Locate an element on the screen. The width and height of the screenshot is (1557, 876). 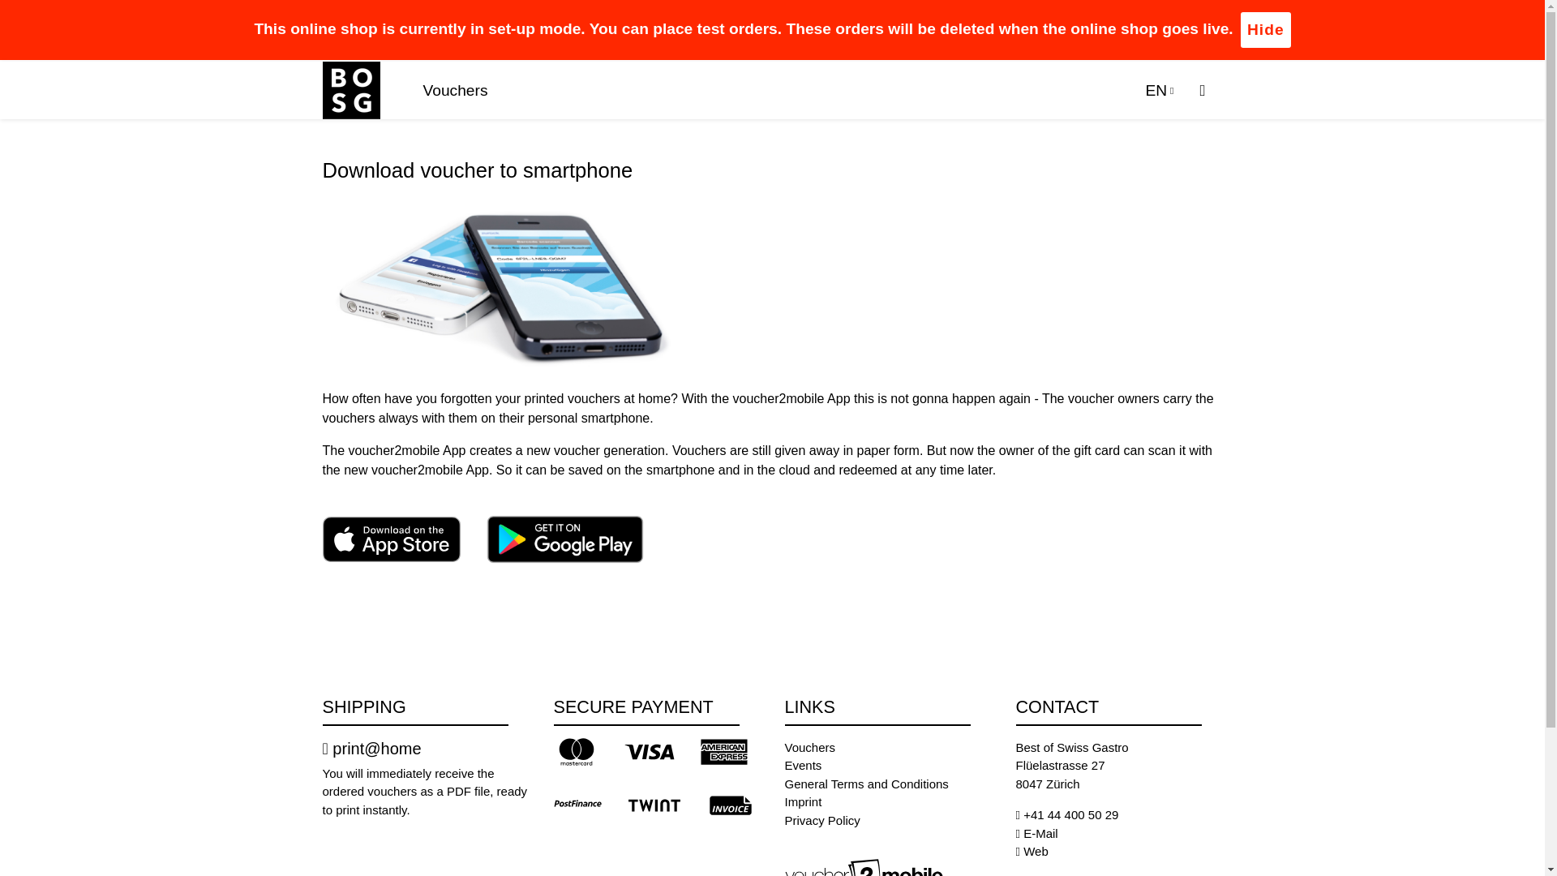
E-Mail is located at coordinates (1040, 833).